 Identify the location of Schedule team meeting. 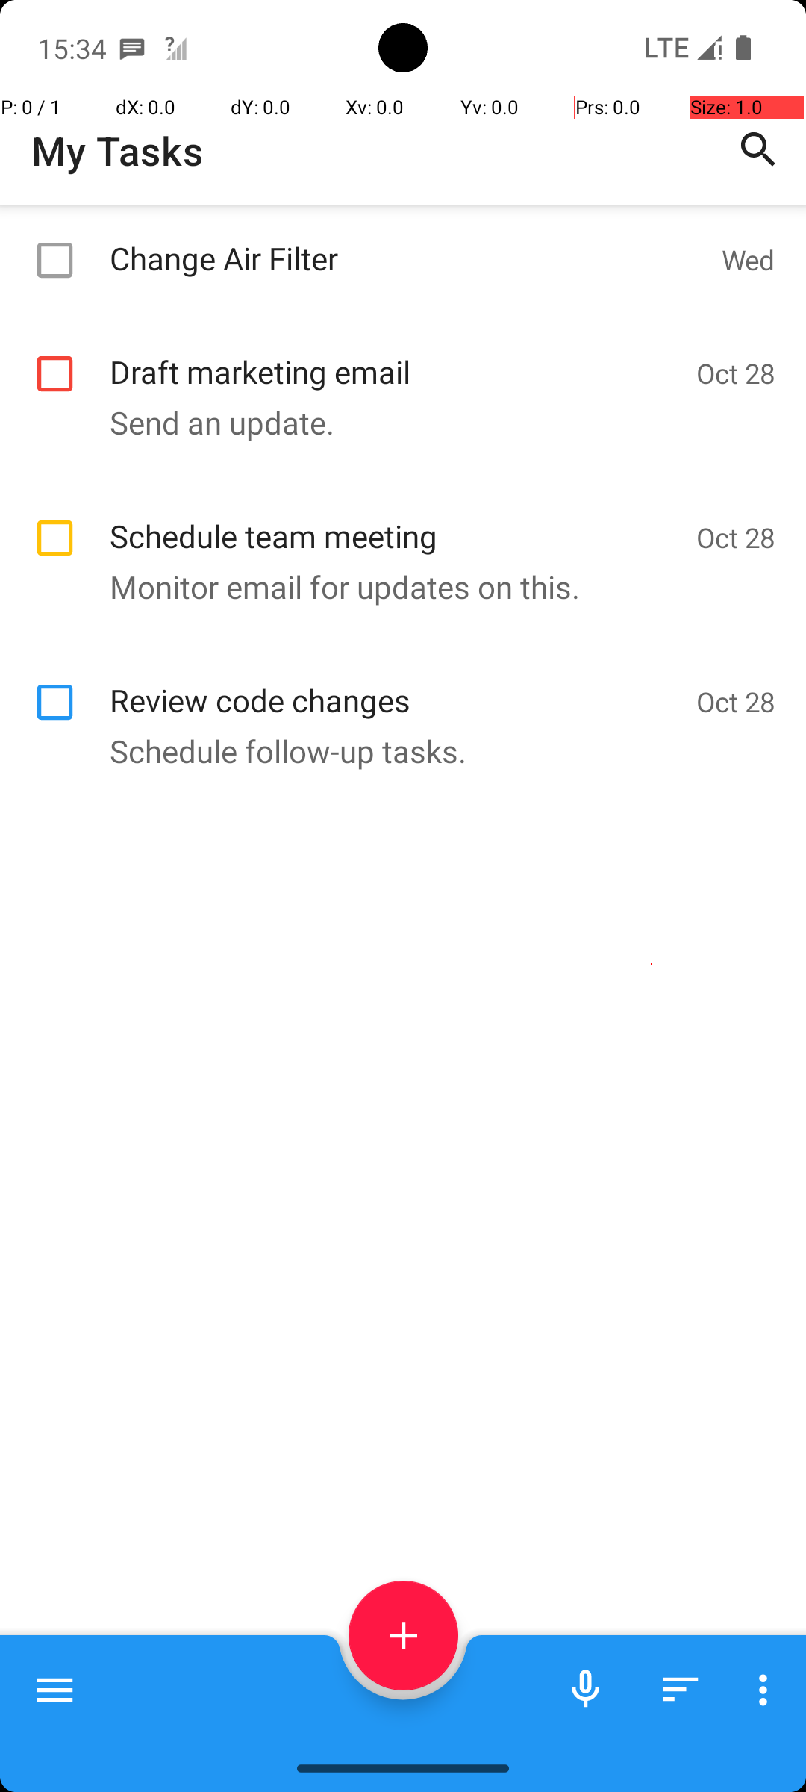
(396, 520).